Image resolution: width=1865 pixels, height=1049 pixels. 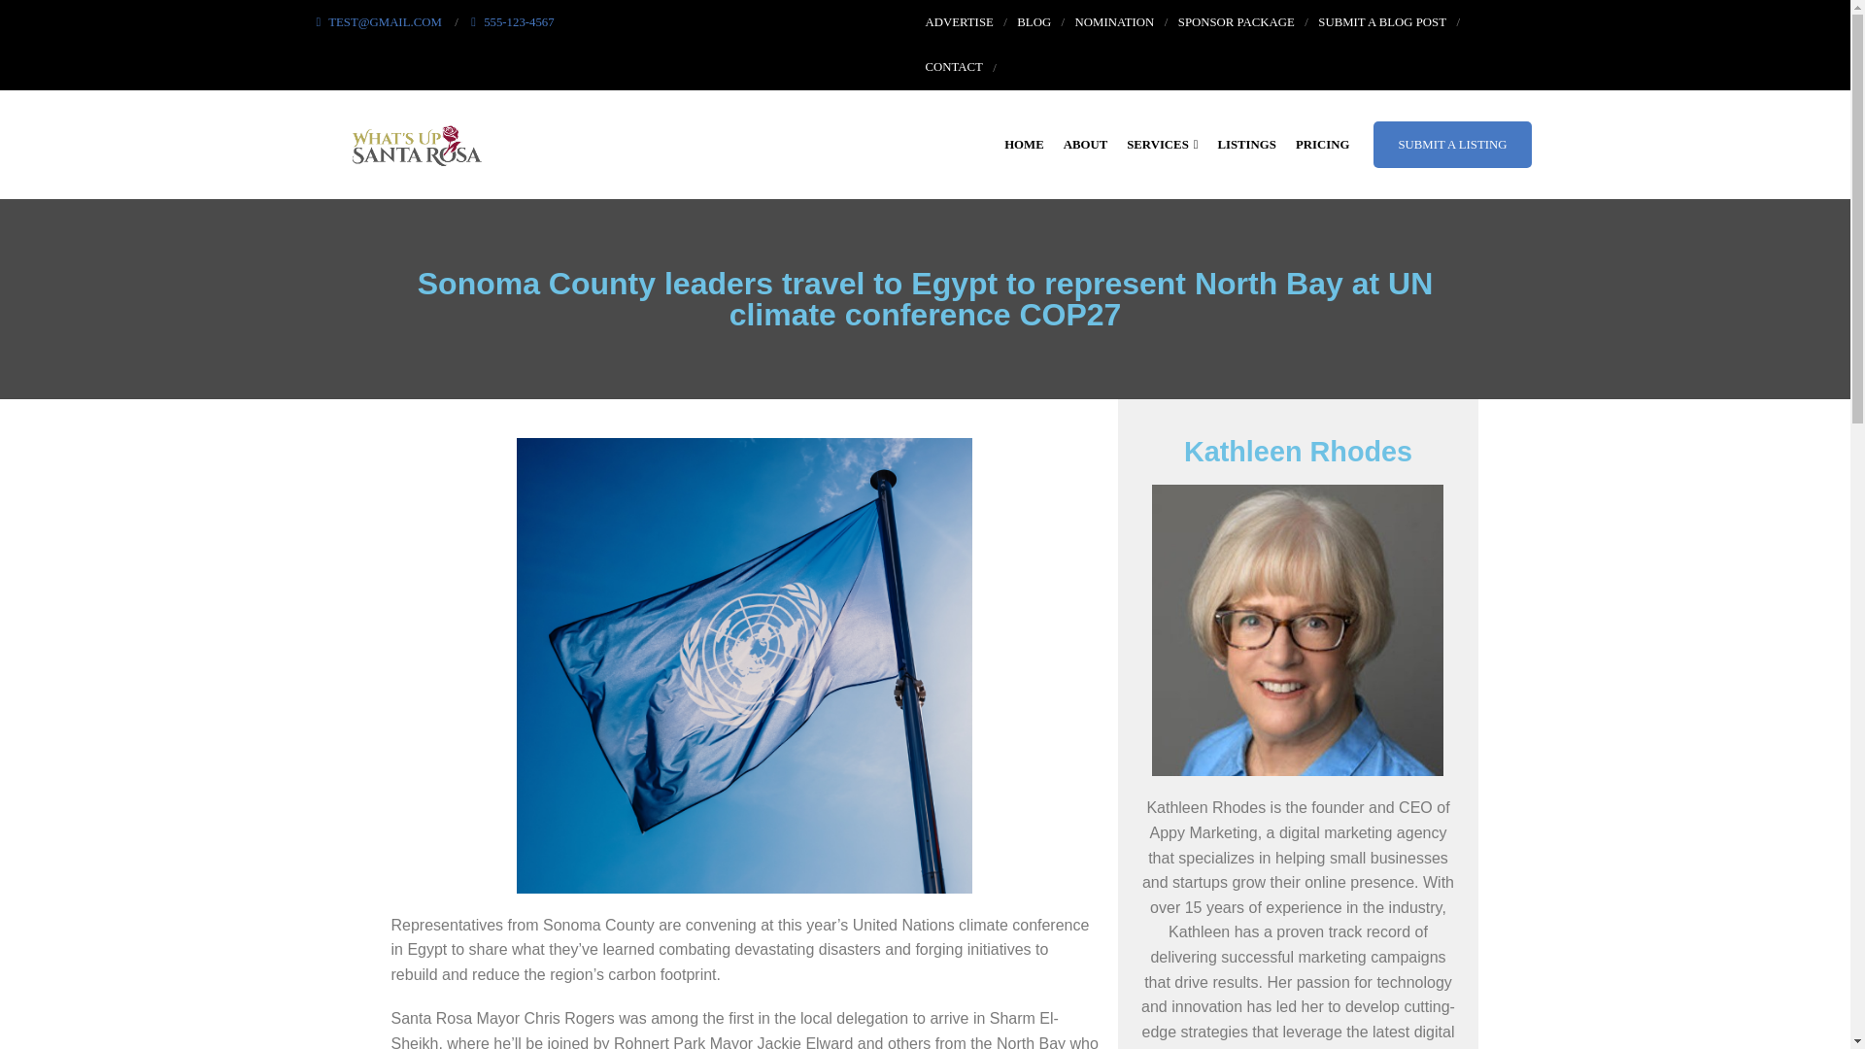 I want to click on HOME, so click(x=1024, y=144).